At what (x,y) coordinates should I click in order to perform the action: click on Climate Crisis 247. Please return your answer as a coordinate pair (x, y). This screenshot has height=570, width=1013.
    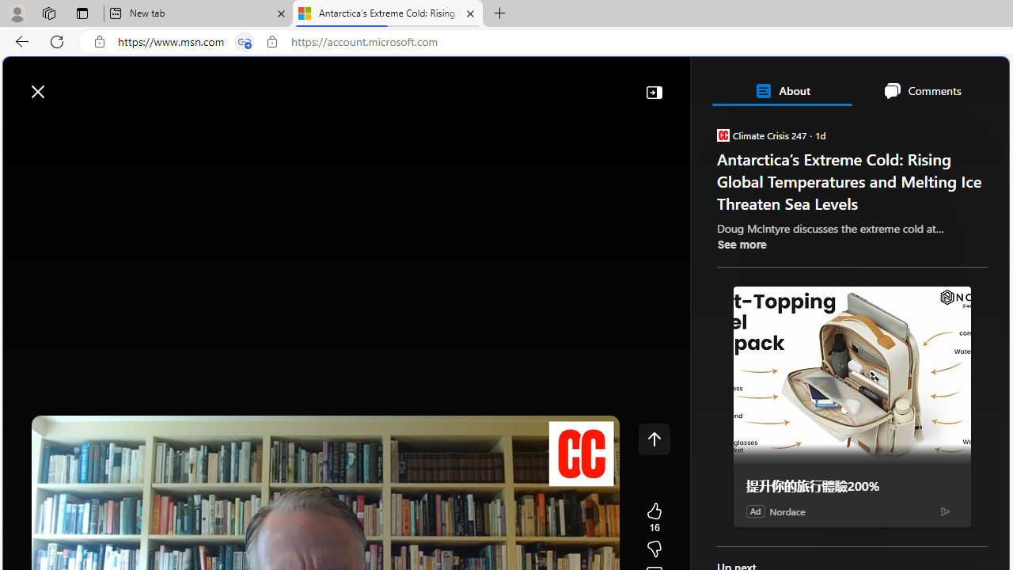
    Looking at the image, I should click on (722, 135).